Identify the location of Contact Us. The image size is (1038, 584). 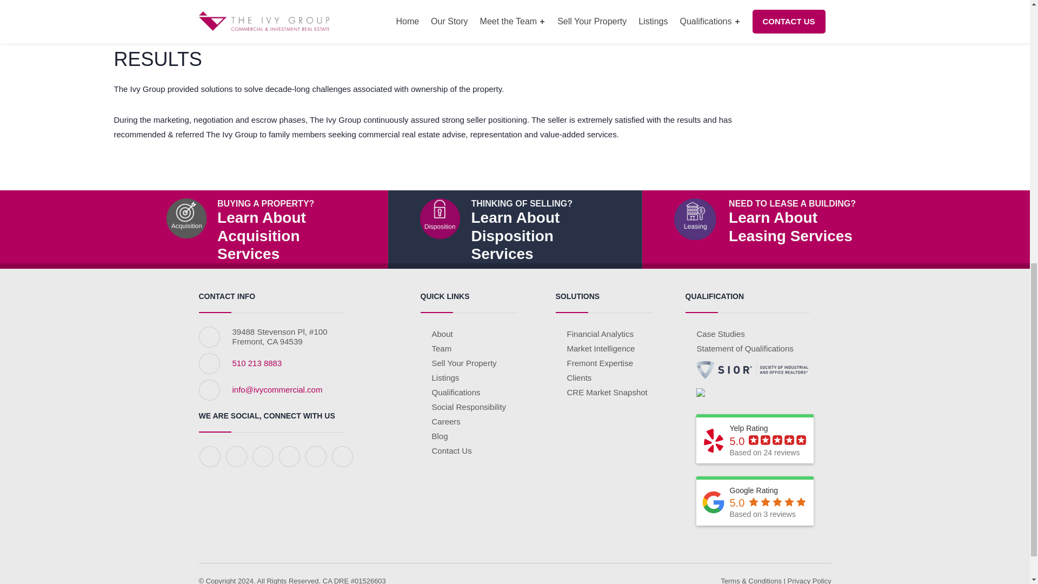
(451, 451).